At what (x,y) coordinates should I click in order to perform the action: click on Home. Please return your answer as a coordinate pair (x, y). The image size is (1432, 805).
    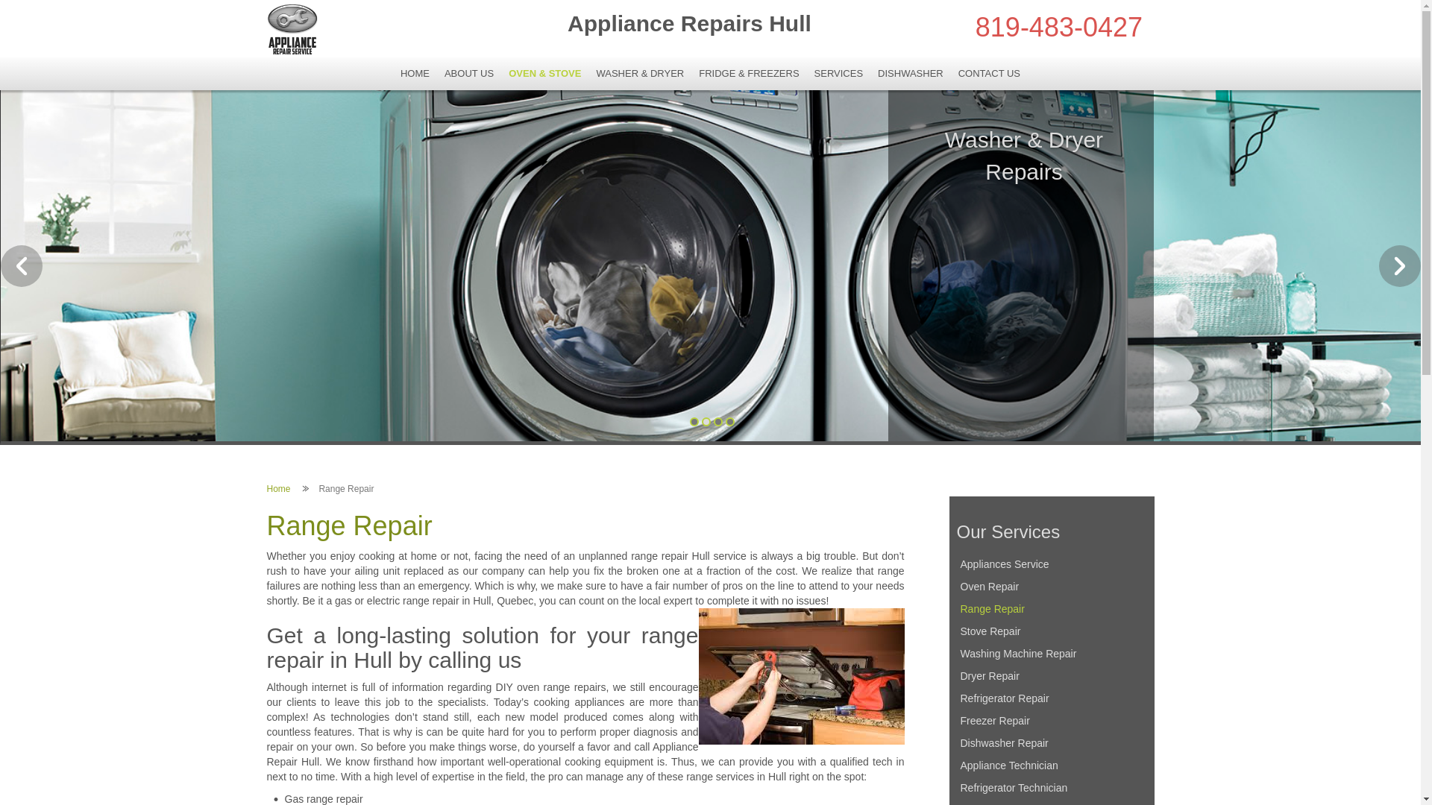
    Looking at the image, I should click on (279, 489).